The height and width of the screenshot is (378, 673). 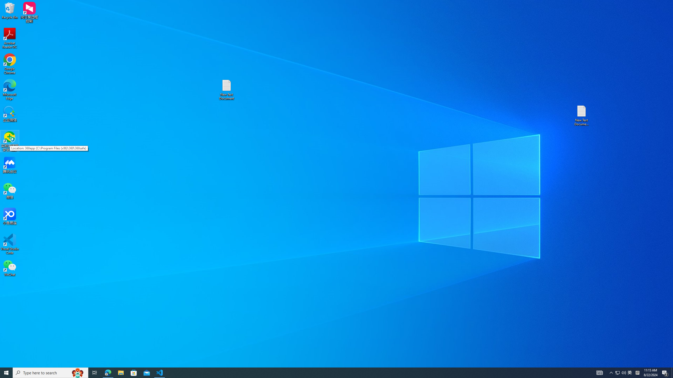 I want to click on Search highlights icon opens search home window, so click(x=121, y=373).